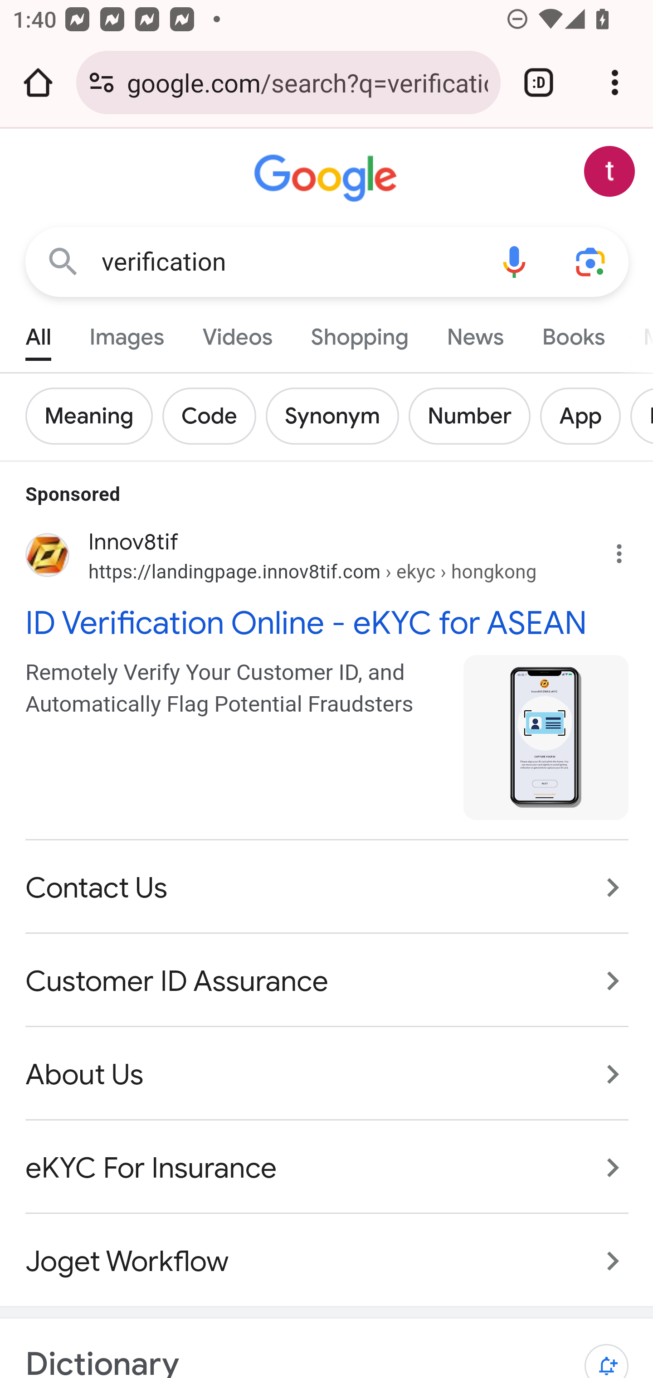 The height and width of the screenshot is (1378, 653). I want to click on Shopping, so click(359, 333).